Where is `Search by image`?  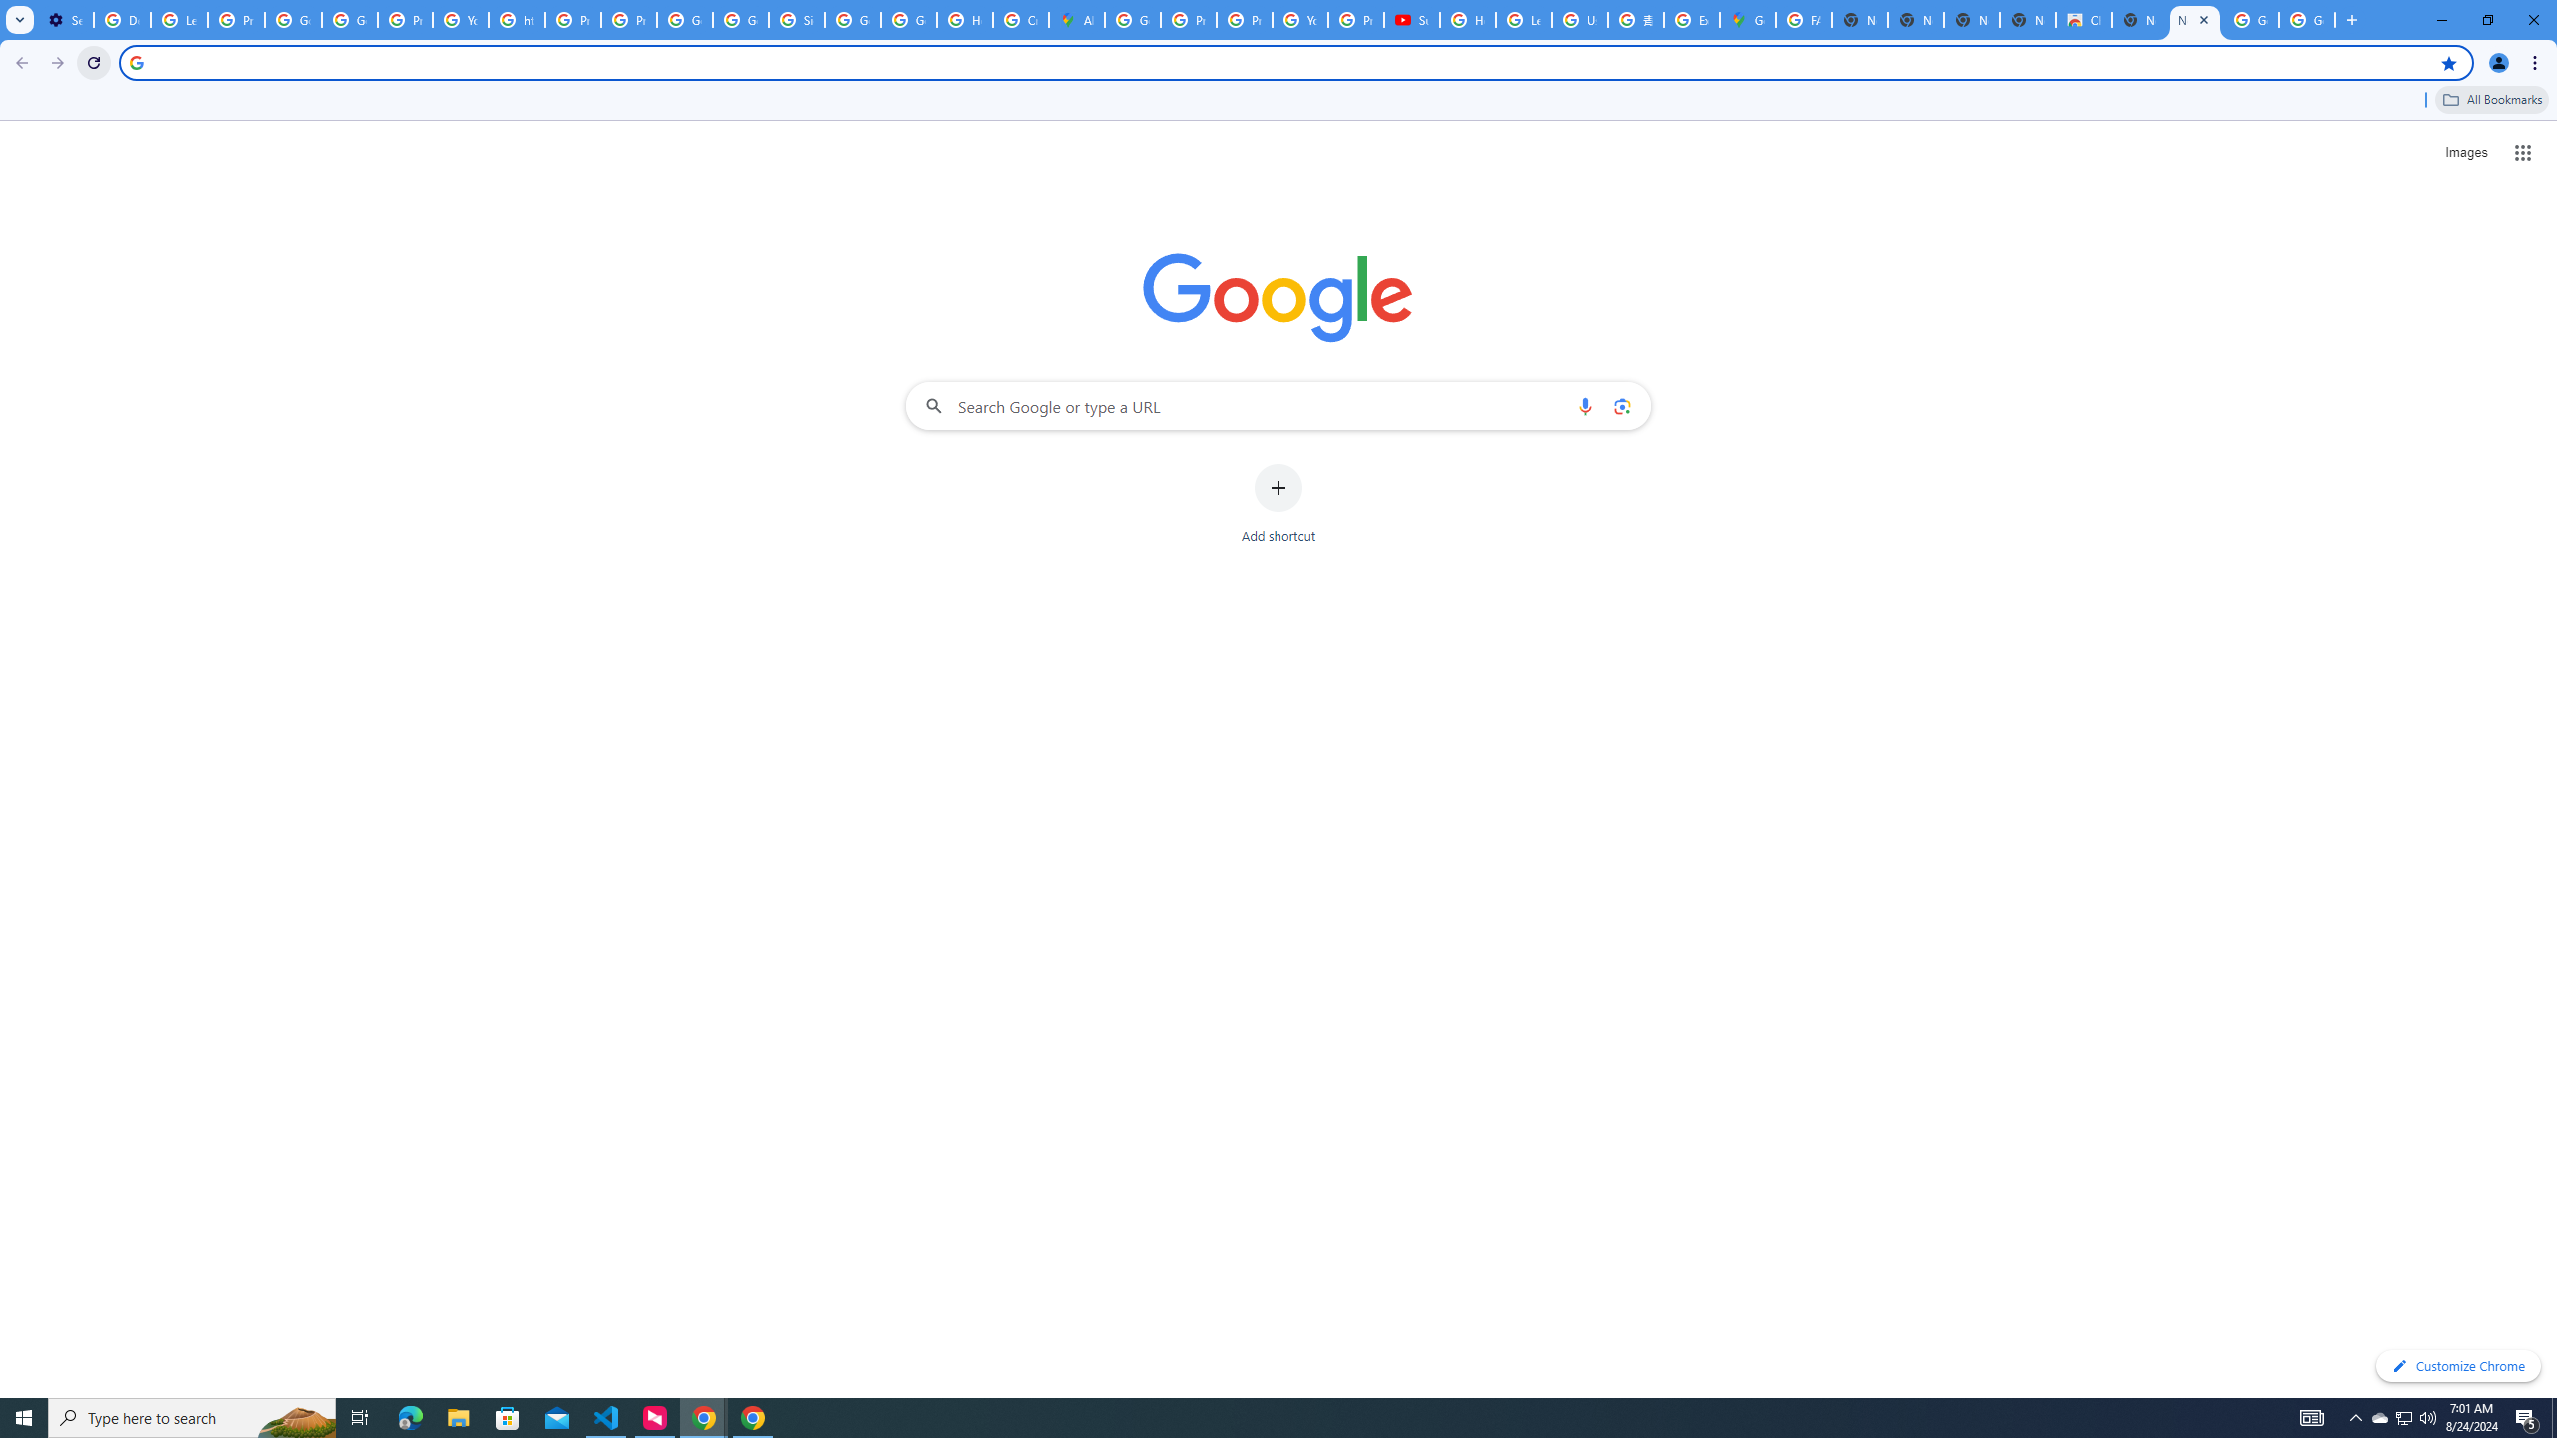 Search by image is located at coordinates (1620, 405).